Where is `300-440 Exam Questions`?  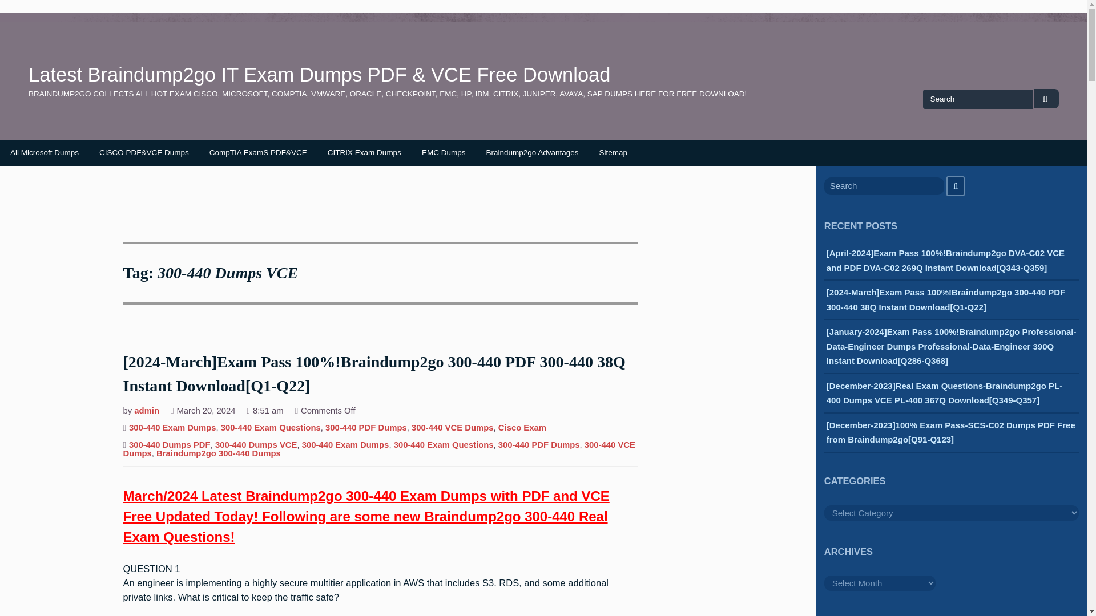
300-440 Exam Questions is located at coordinates (271, 429).